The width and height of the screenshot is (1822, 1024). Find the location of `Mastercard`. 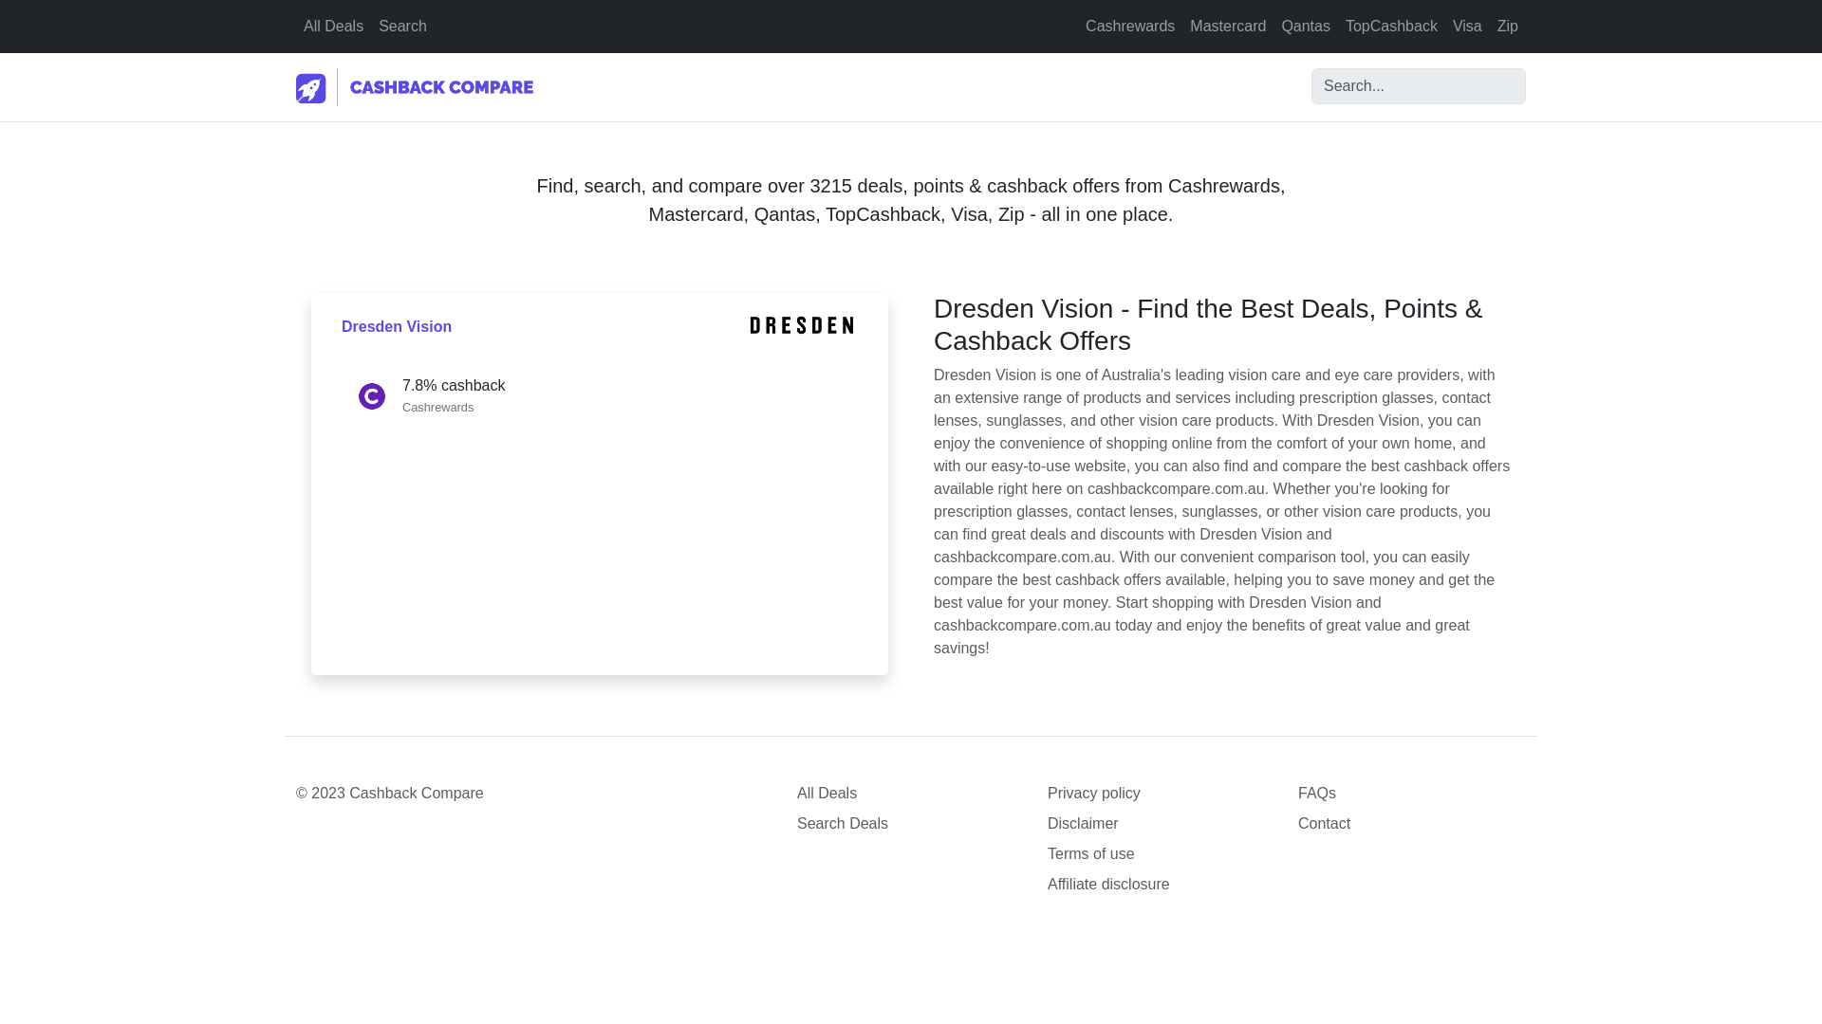

Mastercard is located at coordinates (1228, 26).